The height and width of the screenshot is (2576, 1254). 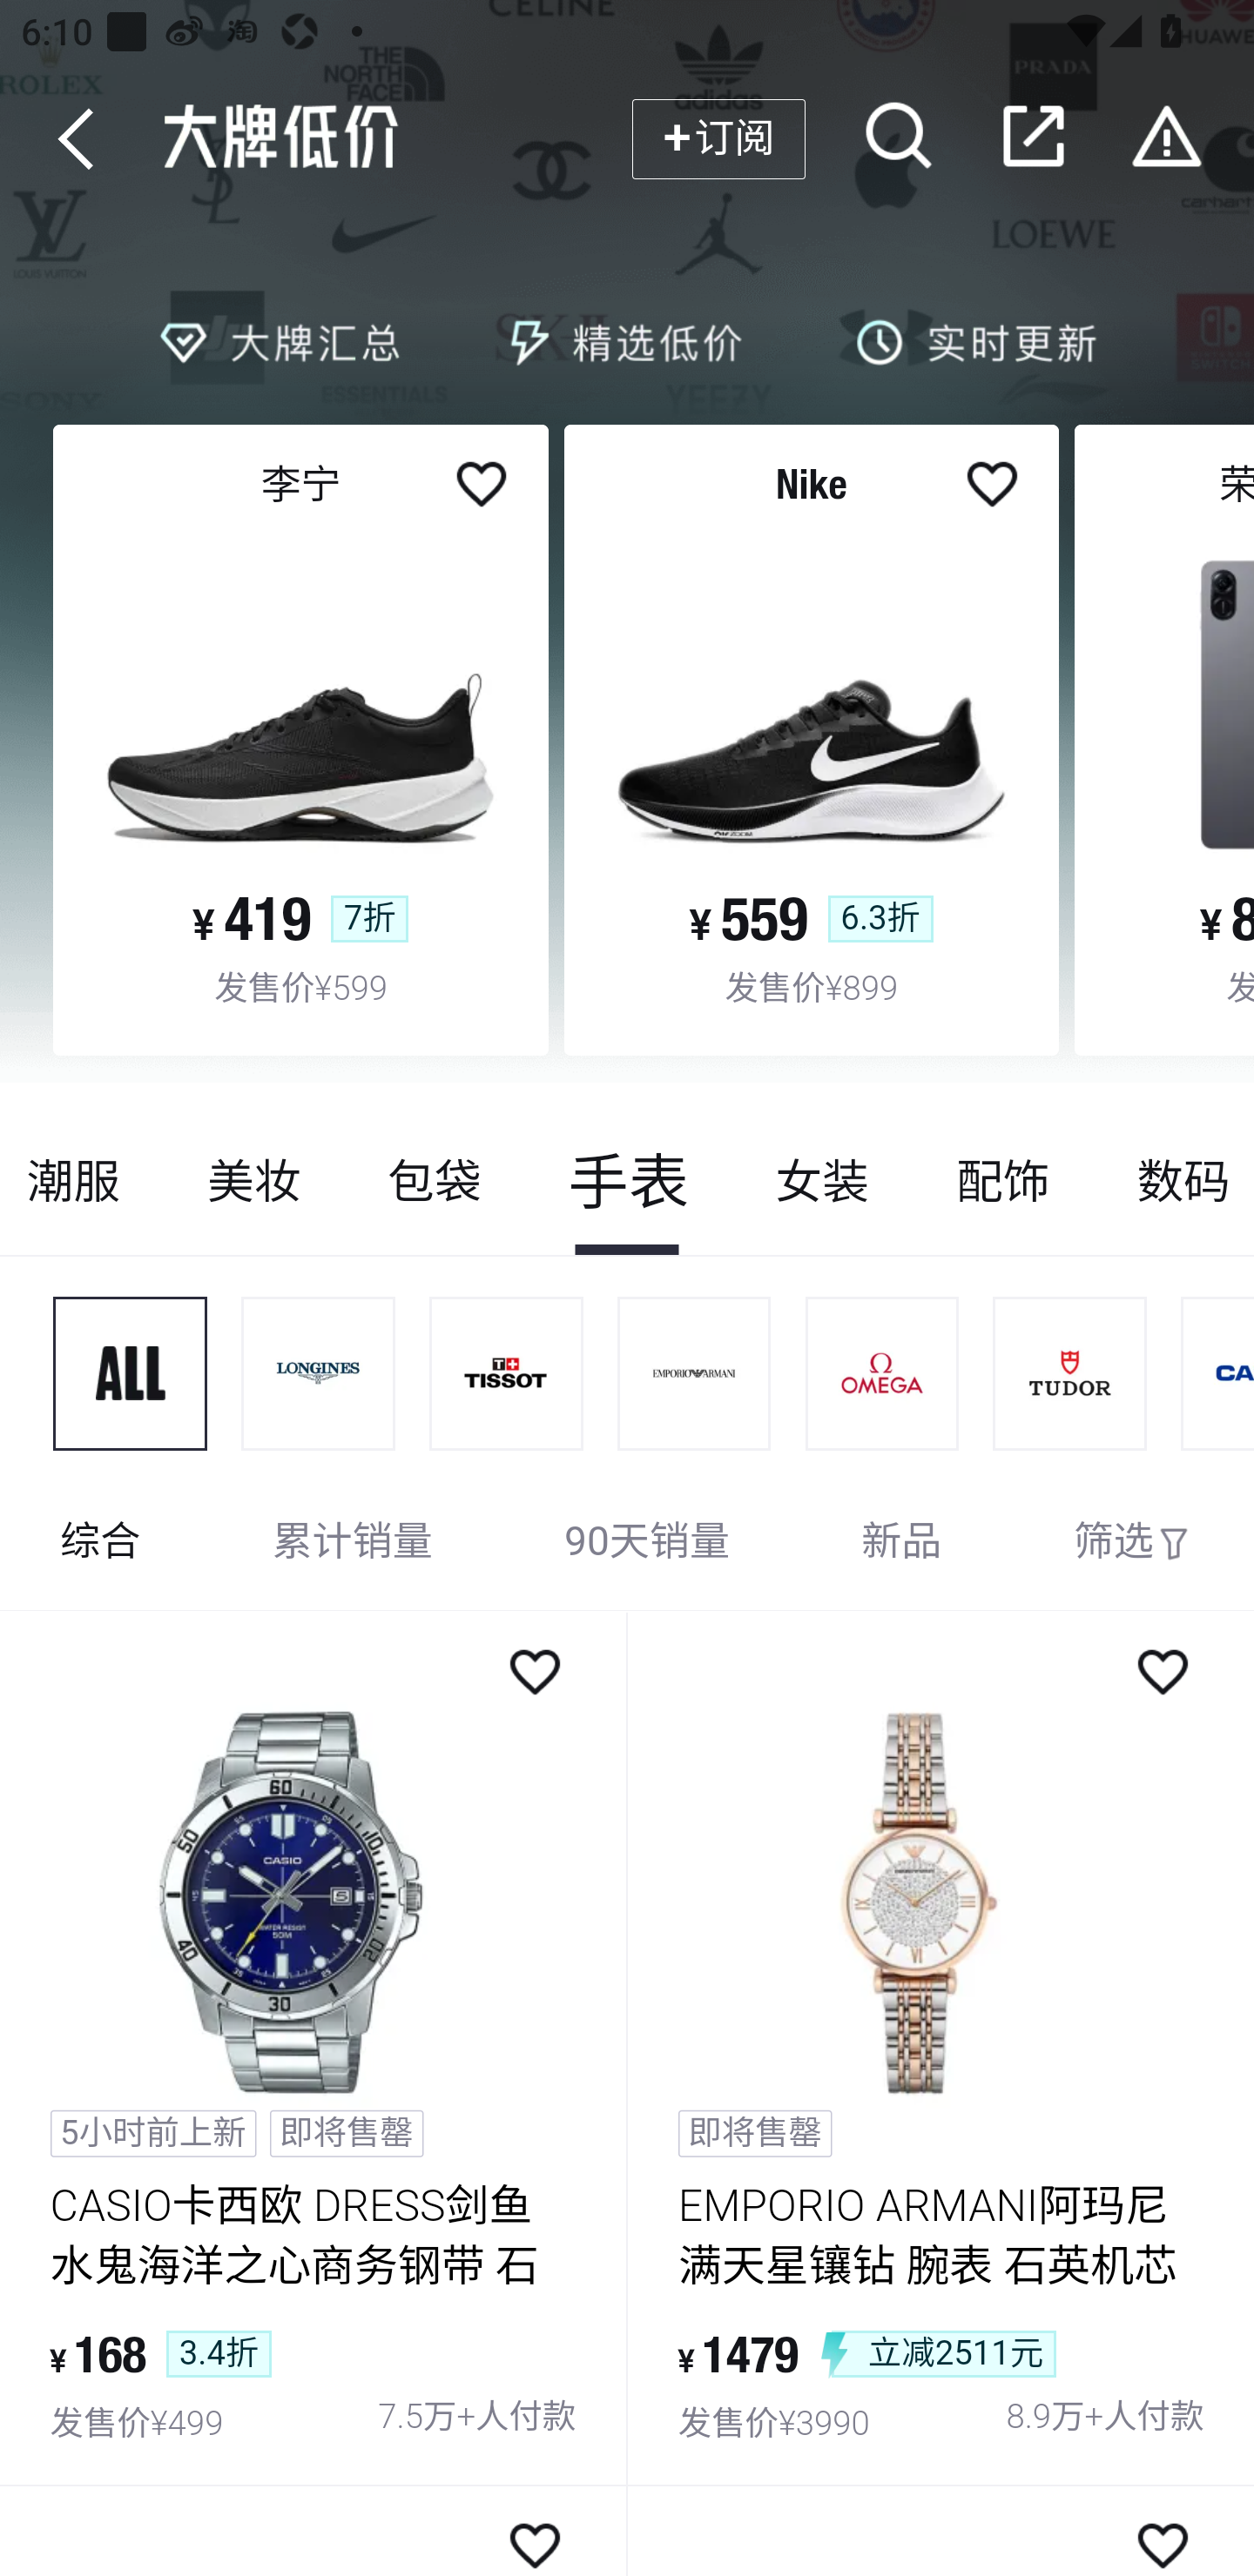 What do you see at coordinates (1003, 1182) in the screenshot?
I see `配饰` at bounding box center [1003, 1182].